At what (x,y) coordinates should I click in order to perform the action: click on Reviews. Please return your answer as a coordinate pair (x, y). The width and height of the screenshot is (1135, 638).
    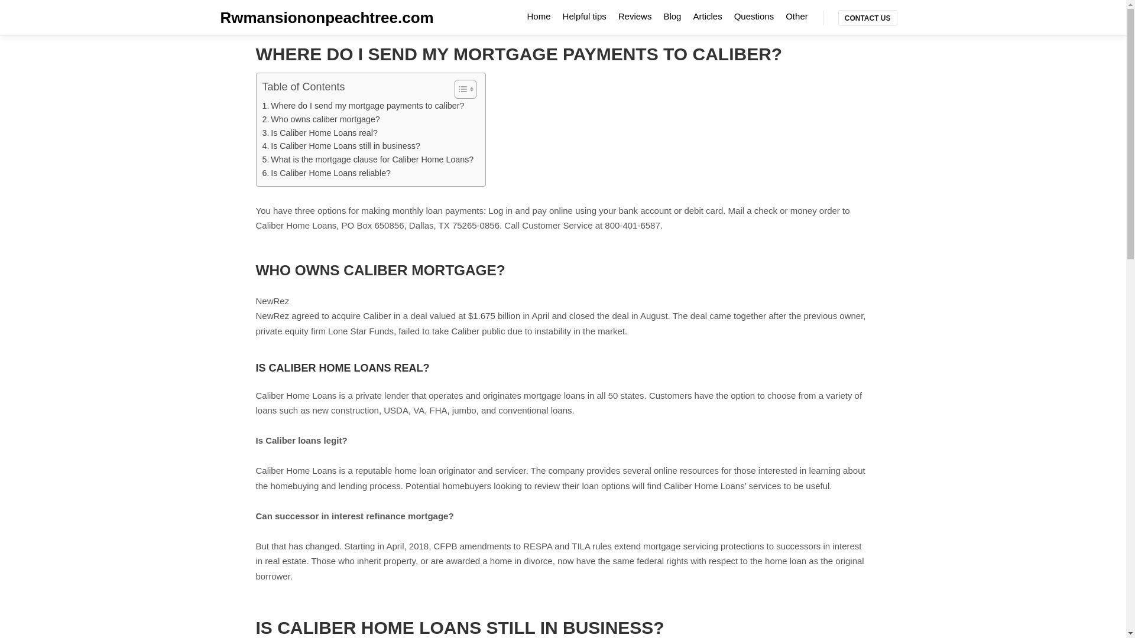
    Looking at the image, I should click on (635, 16).